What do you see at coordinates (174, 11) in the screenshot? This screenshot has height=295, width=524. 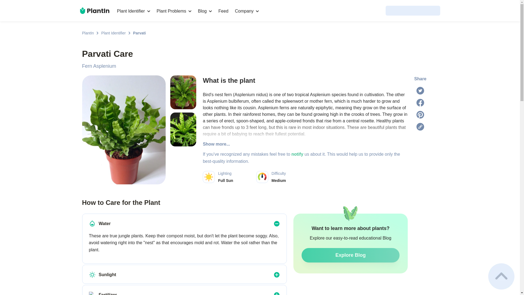 I see `Plant Problems` at bounding box center [174, 11].